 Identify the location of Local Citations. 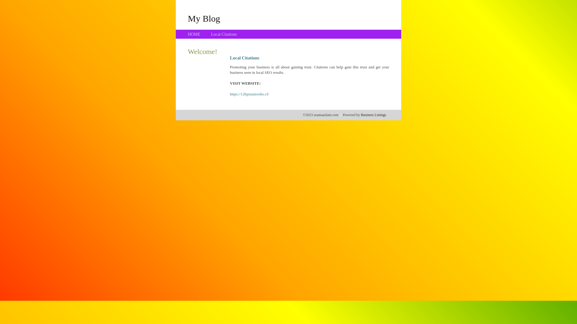
(224, 34).